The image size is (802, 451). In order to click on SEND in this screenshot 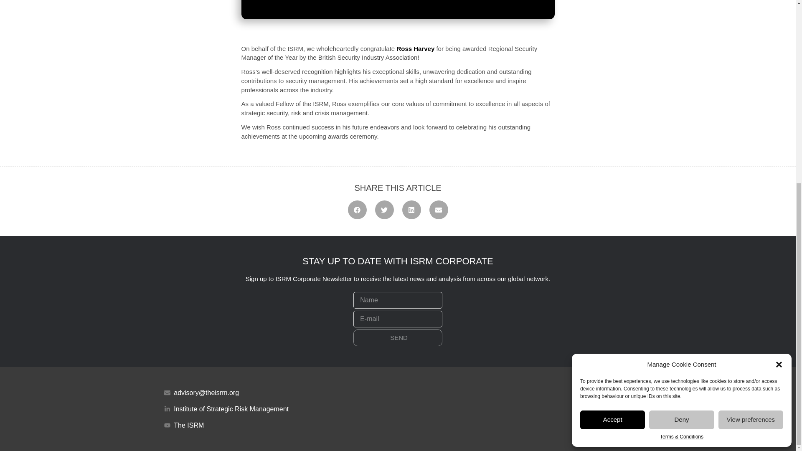, I will do `click(398, 338)`.